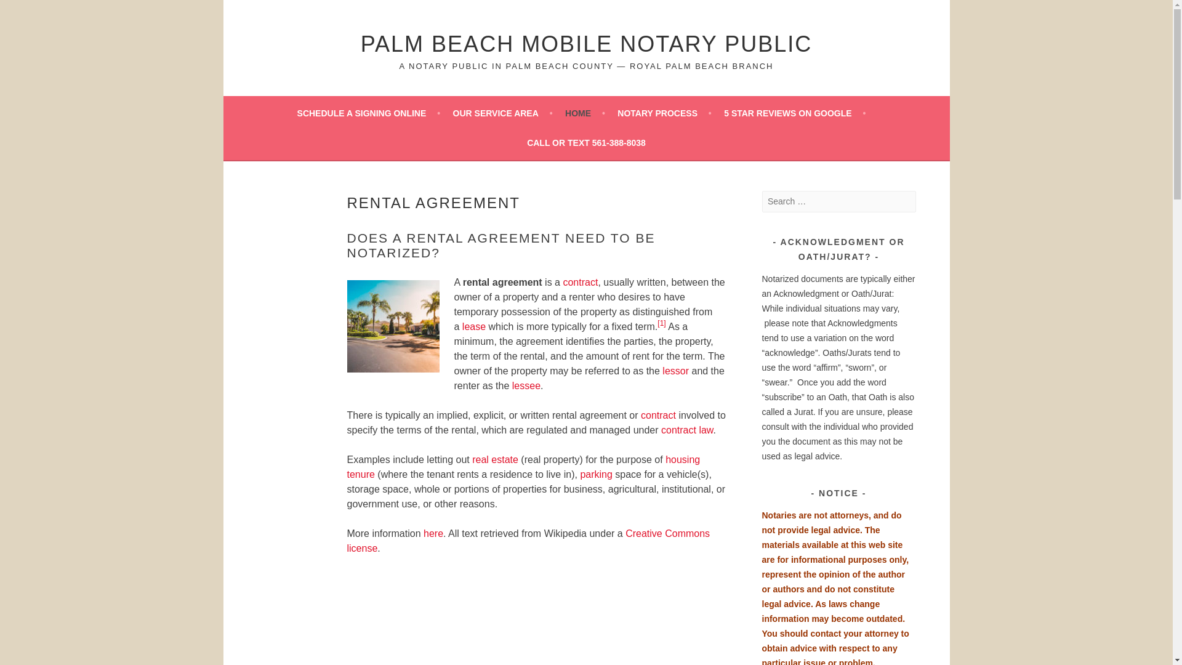  I want to click on contract, so click(658, 415).